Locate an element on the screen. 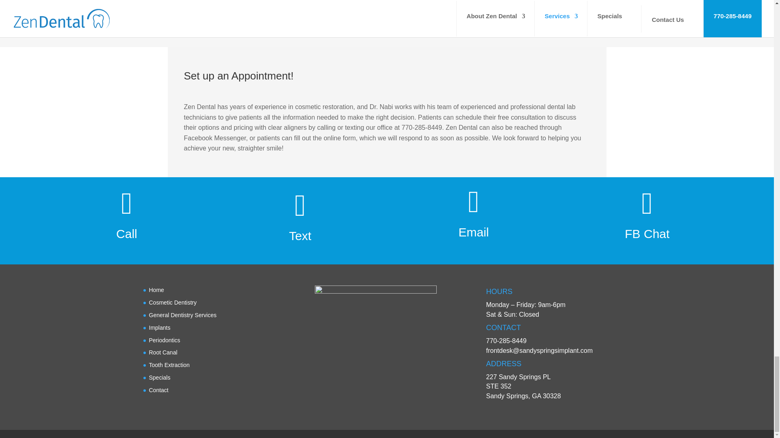 Image resolution: width=780 pixels, height=438 pixels. General Dentistry Services is located at coordinates (183, 315).